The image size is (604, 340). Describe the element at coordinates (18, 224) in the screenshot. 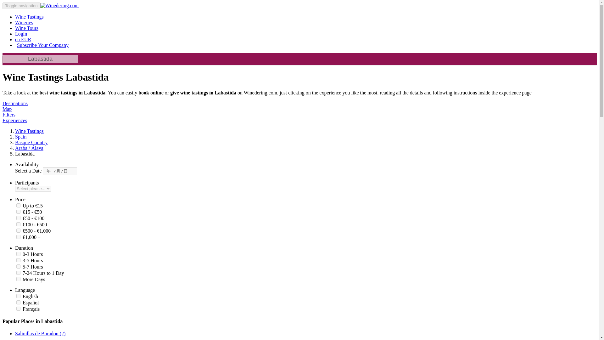

I see `10001-50000` at that location.